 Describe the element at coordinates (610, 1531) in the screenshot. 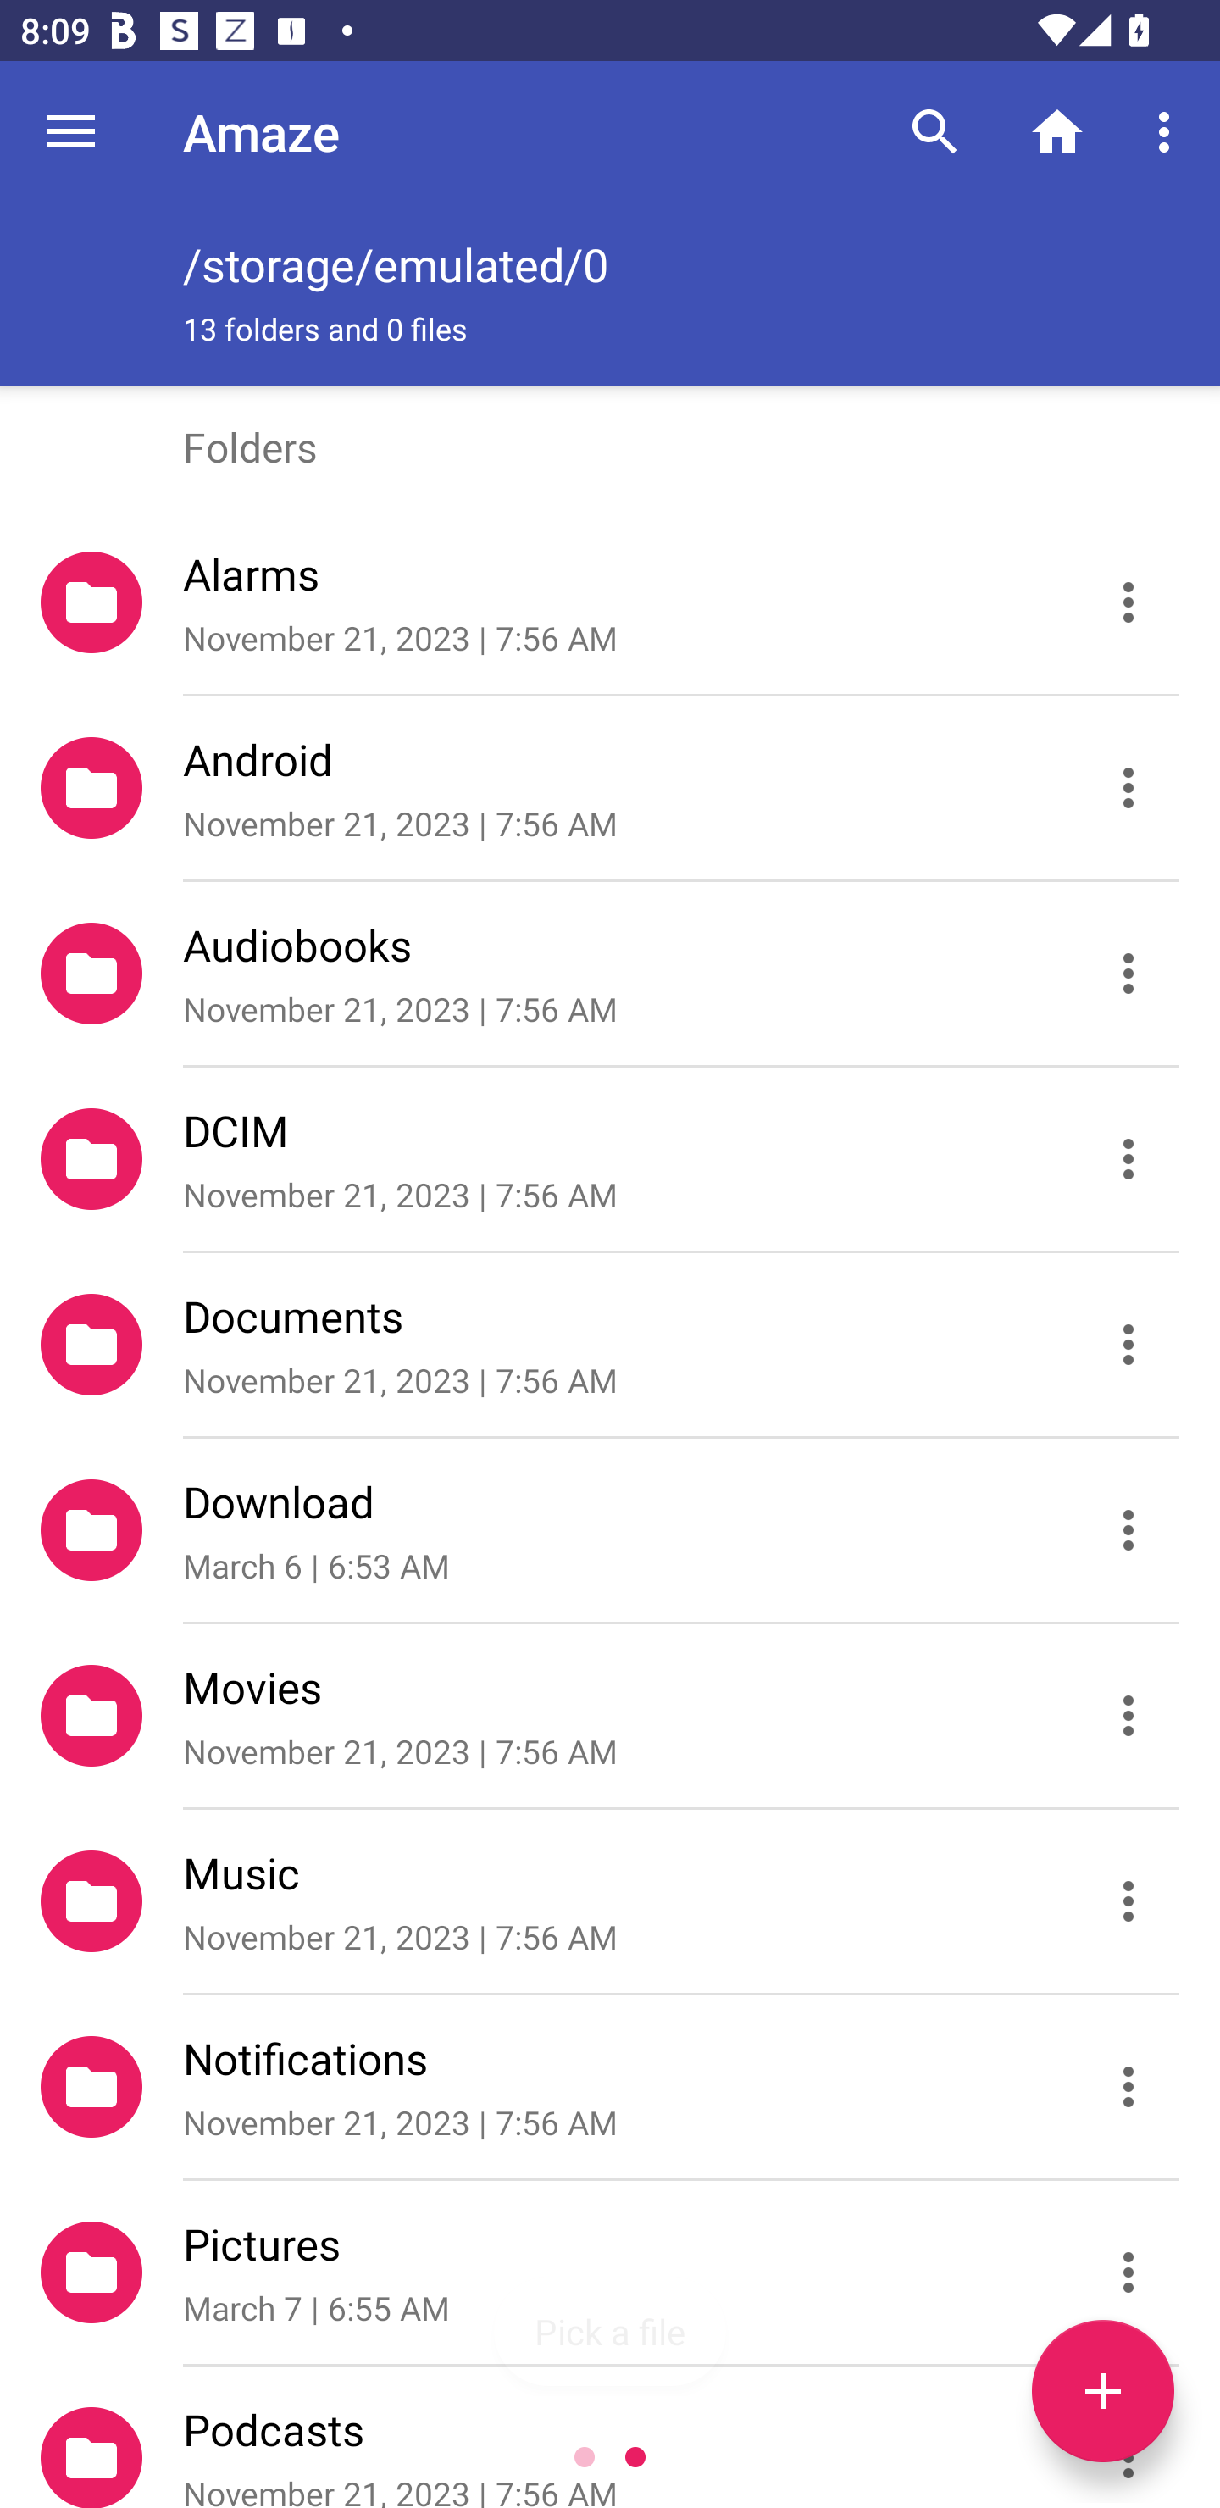

I see `Download March 6 | 6:53 AM` at that location.